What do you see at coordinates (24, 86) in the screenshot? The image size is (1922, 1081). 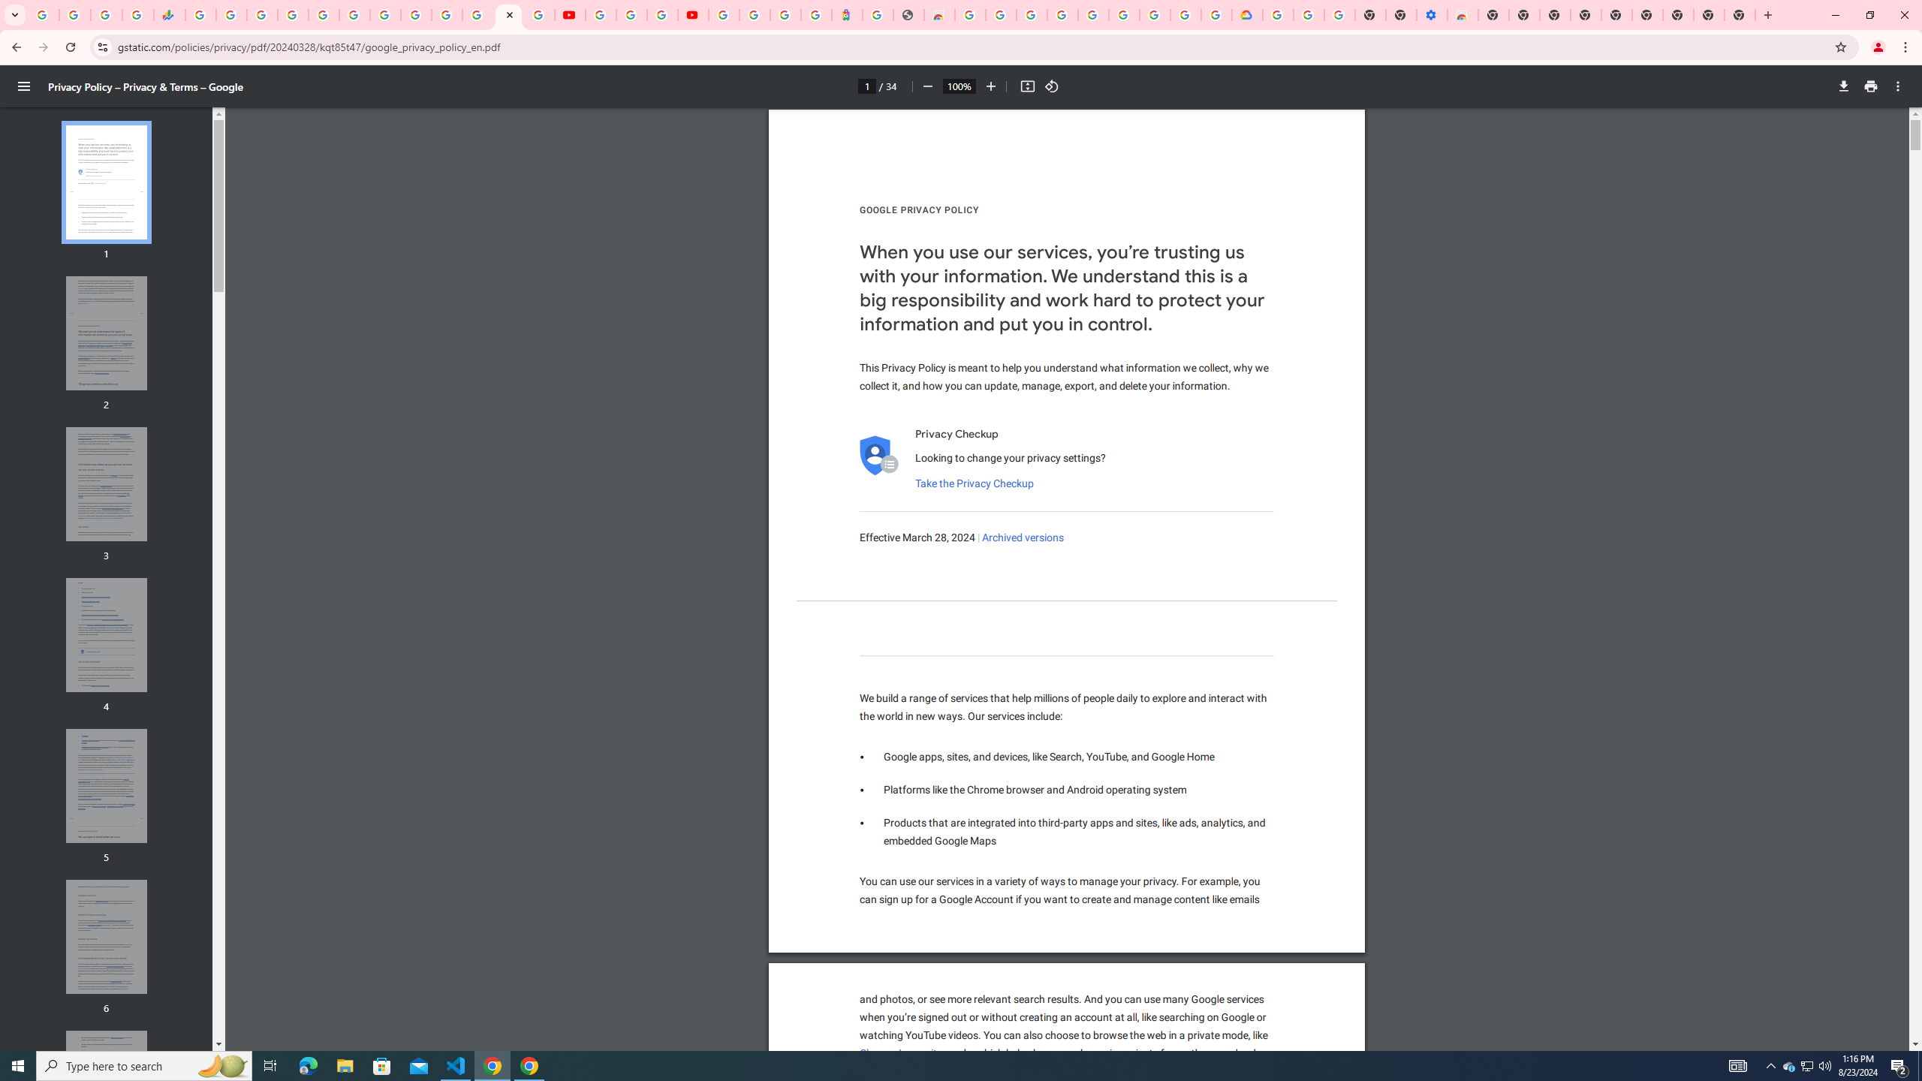 I see `Menu` at bounding box center [24, 86].